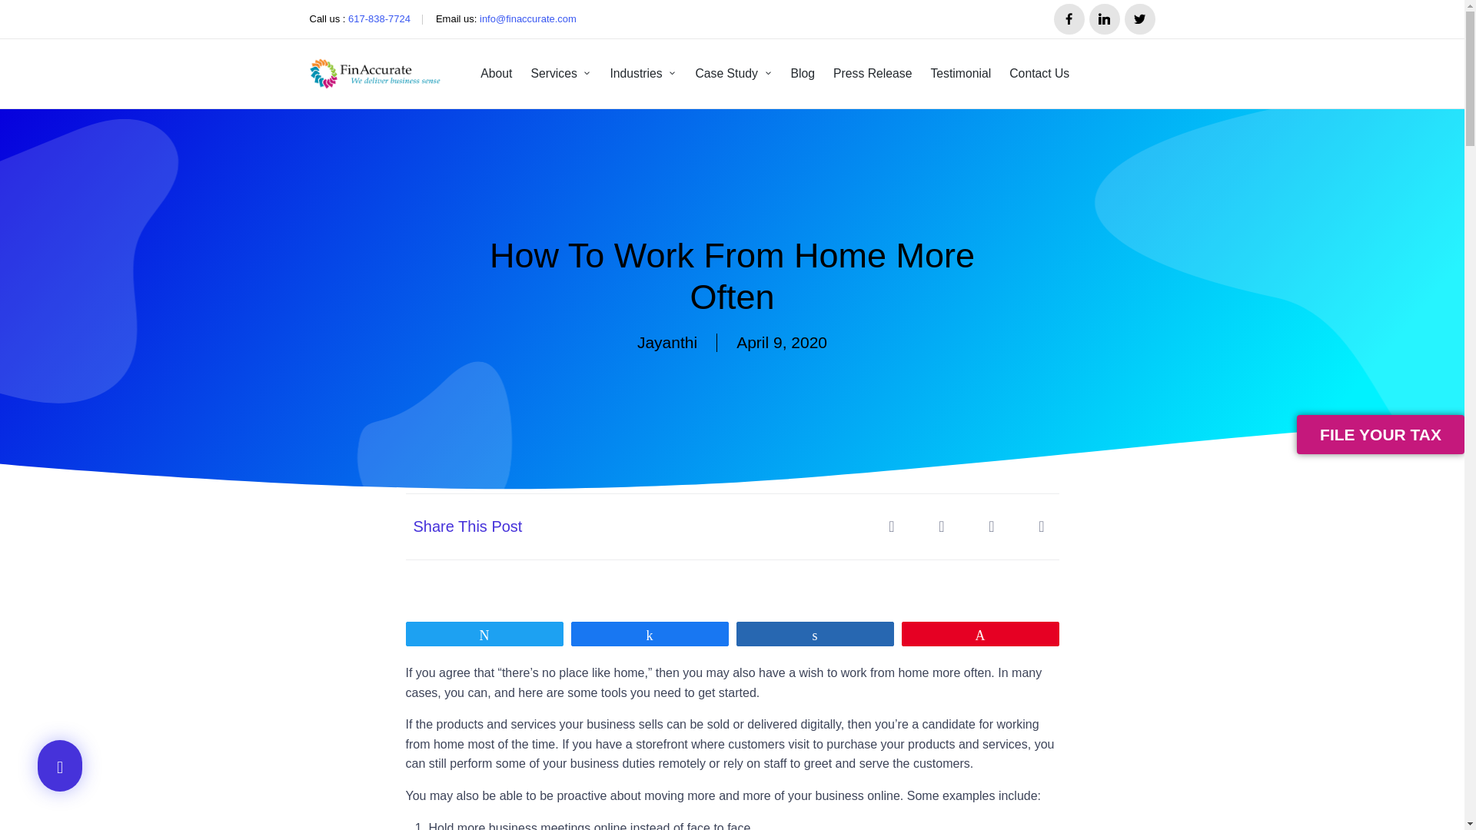  Describe the element at coordinates (959, 74) in the screenshot. I see `Testimonial` at that location.